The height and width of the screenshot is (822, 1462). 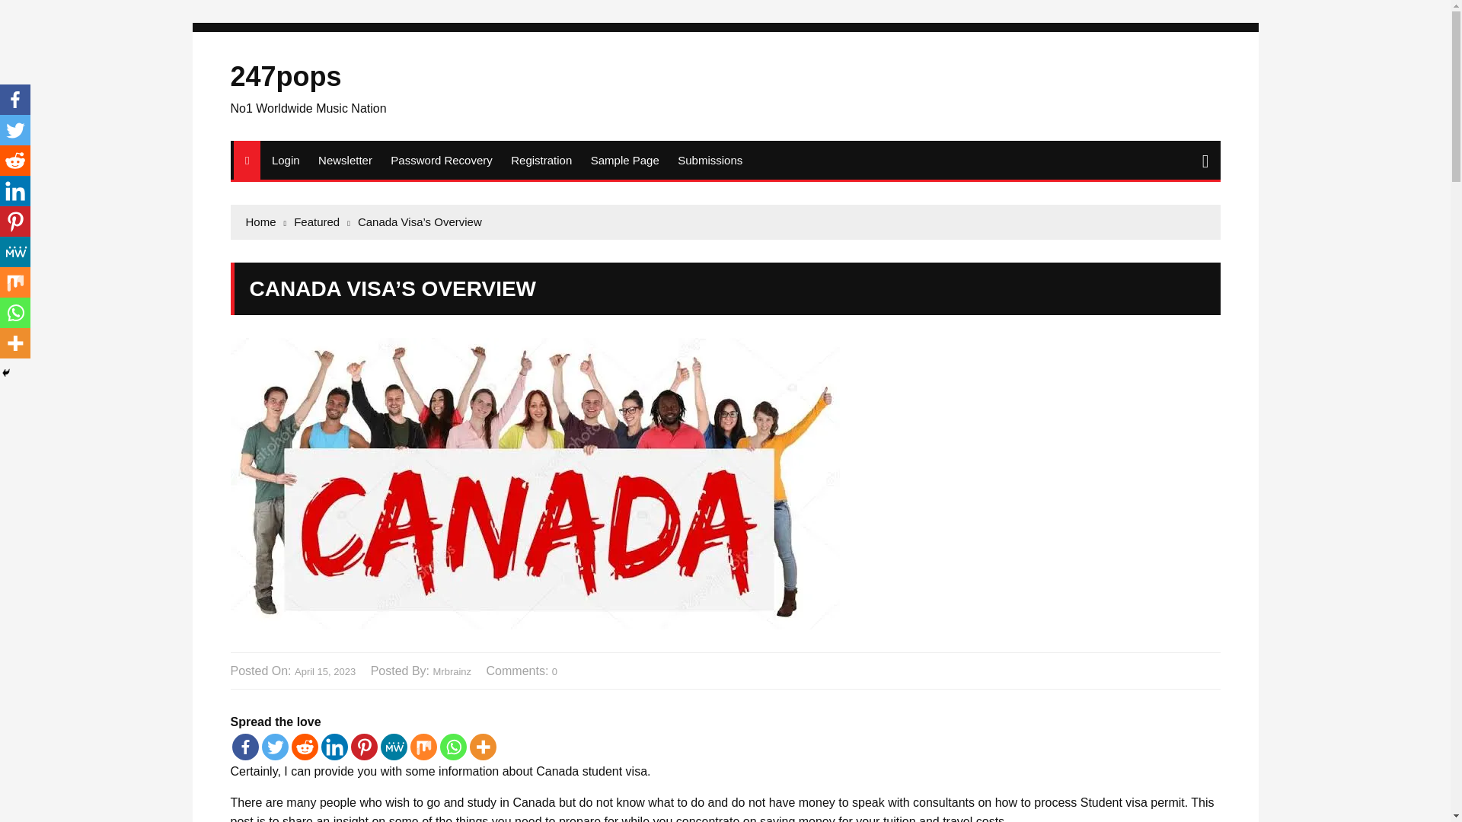 What do you see at coordinates (321, 221) in the screenshot?
I see `Featured` at bounding box center [321, 221].